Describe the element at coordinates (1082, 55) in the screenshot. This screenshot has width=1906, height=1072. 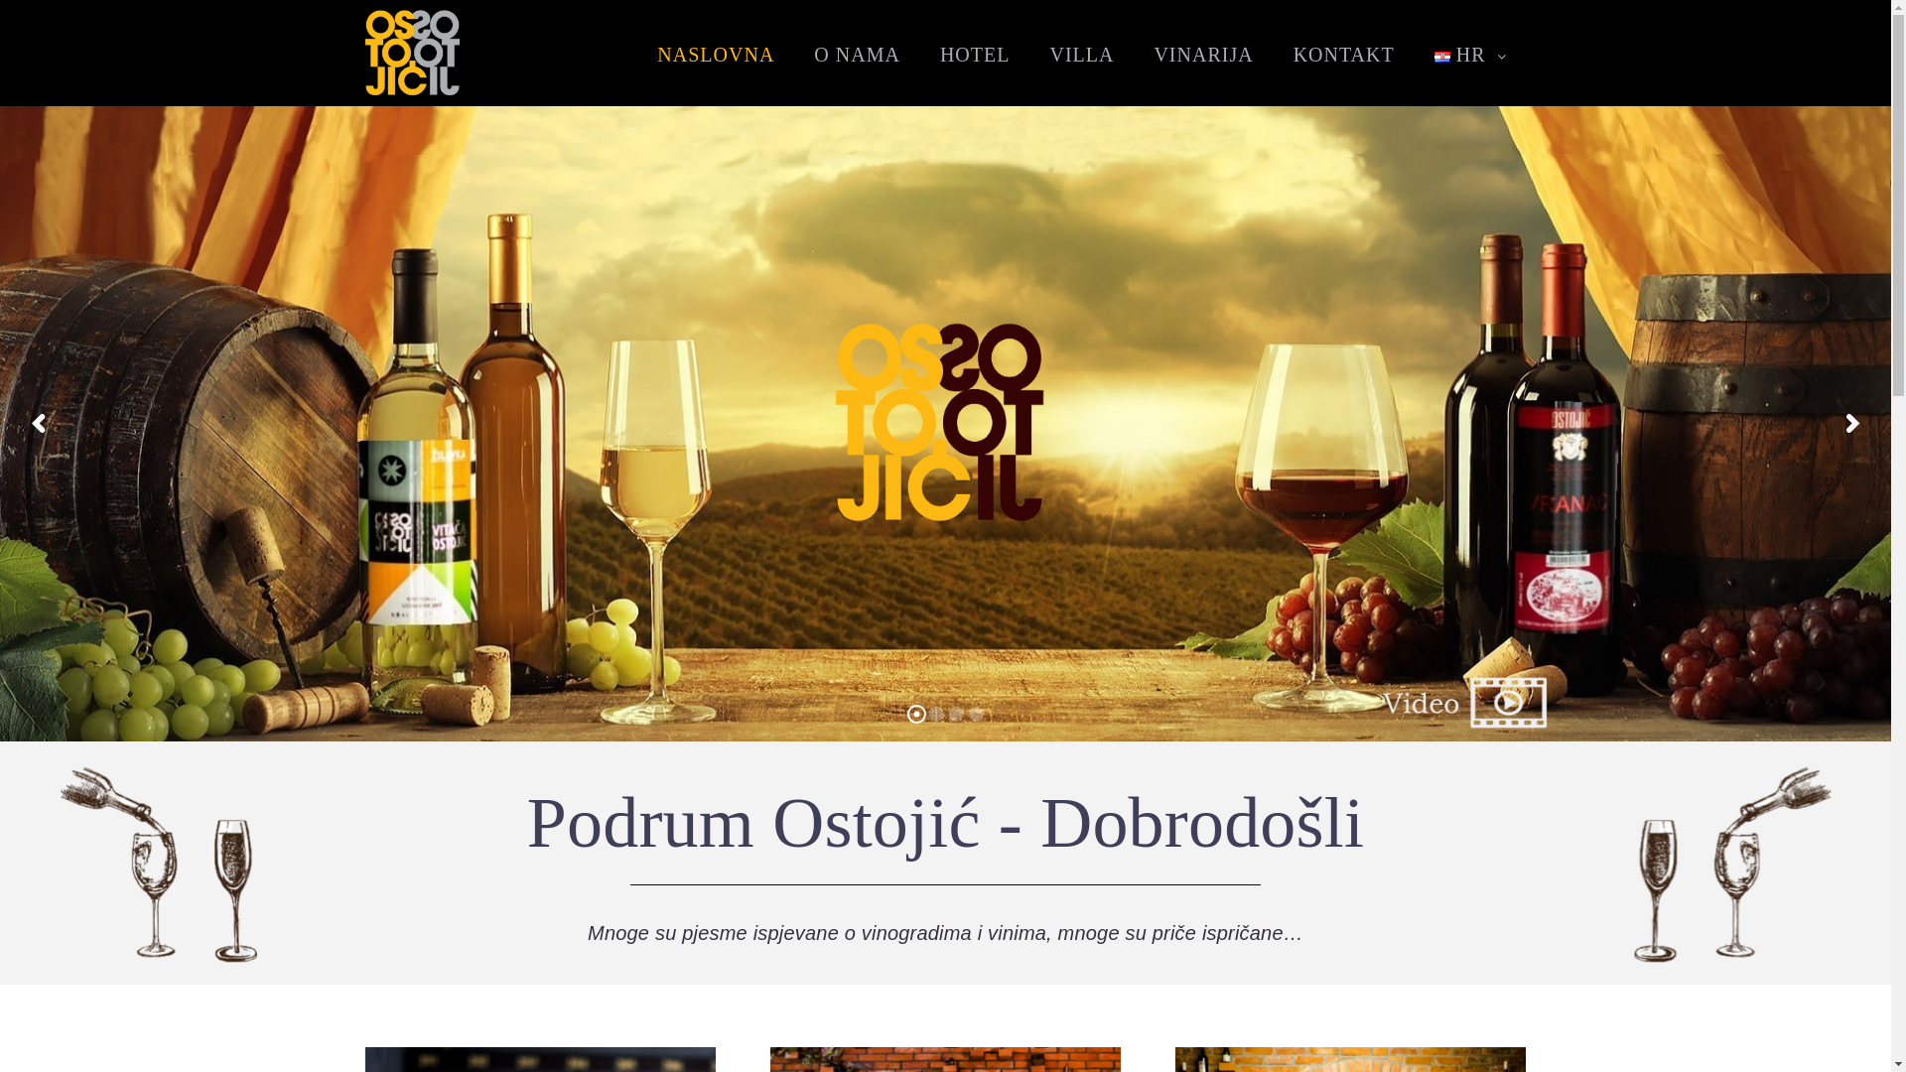
I see `VILLA` at that location.